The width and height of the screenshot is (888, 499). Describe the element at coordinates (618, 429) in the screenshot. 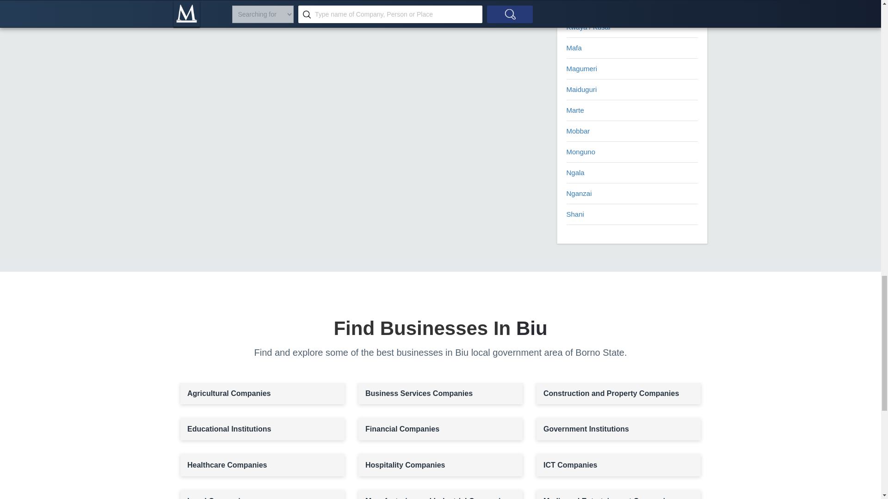

I see `Government Institutions in Biu, Borno State` at that location.